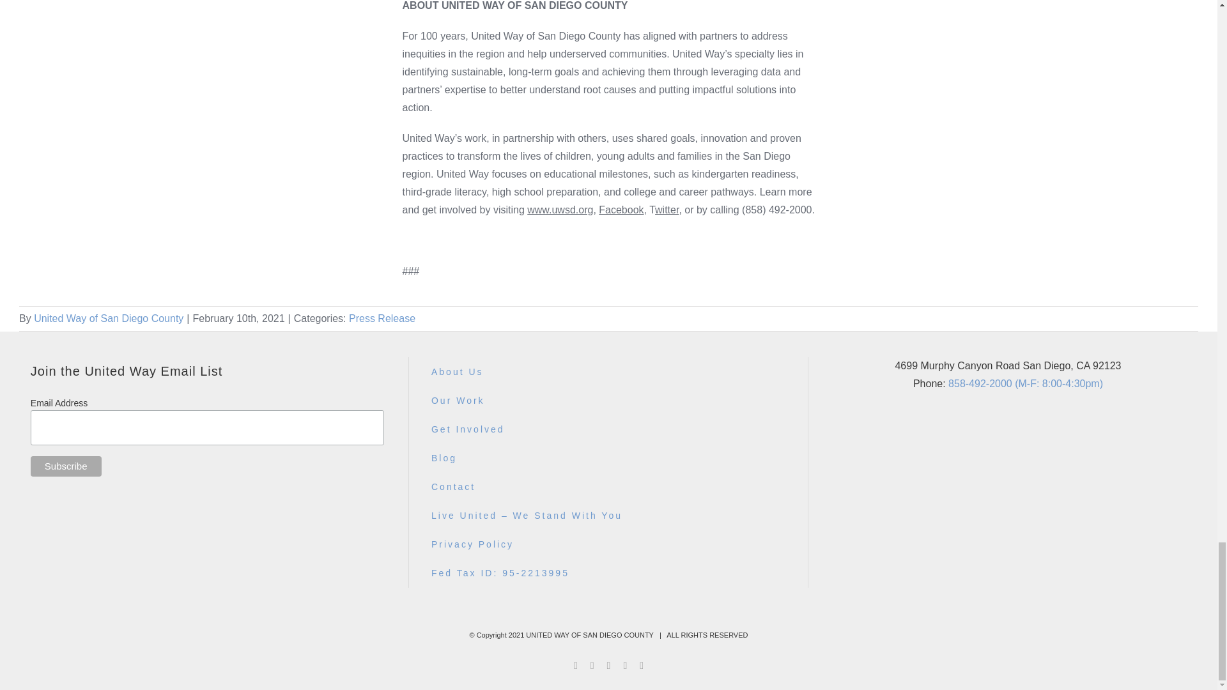 The height and width of the screenshot is (690, 1227). I want to click on Subscribe, so click(66, 466).